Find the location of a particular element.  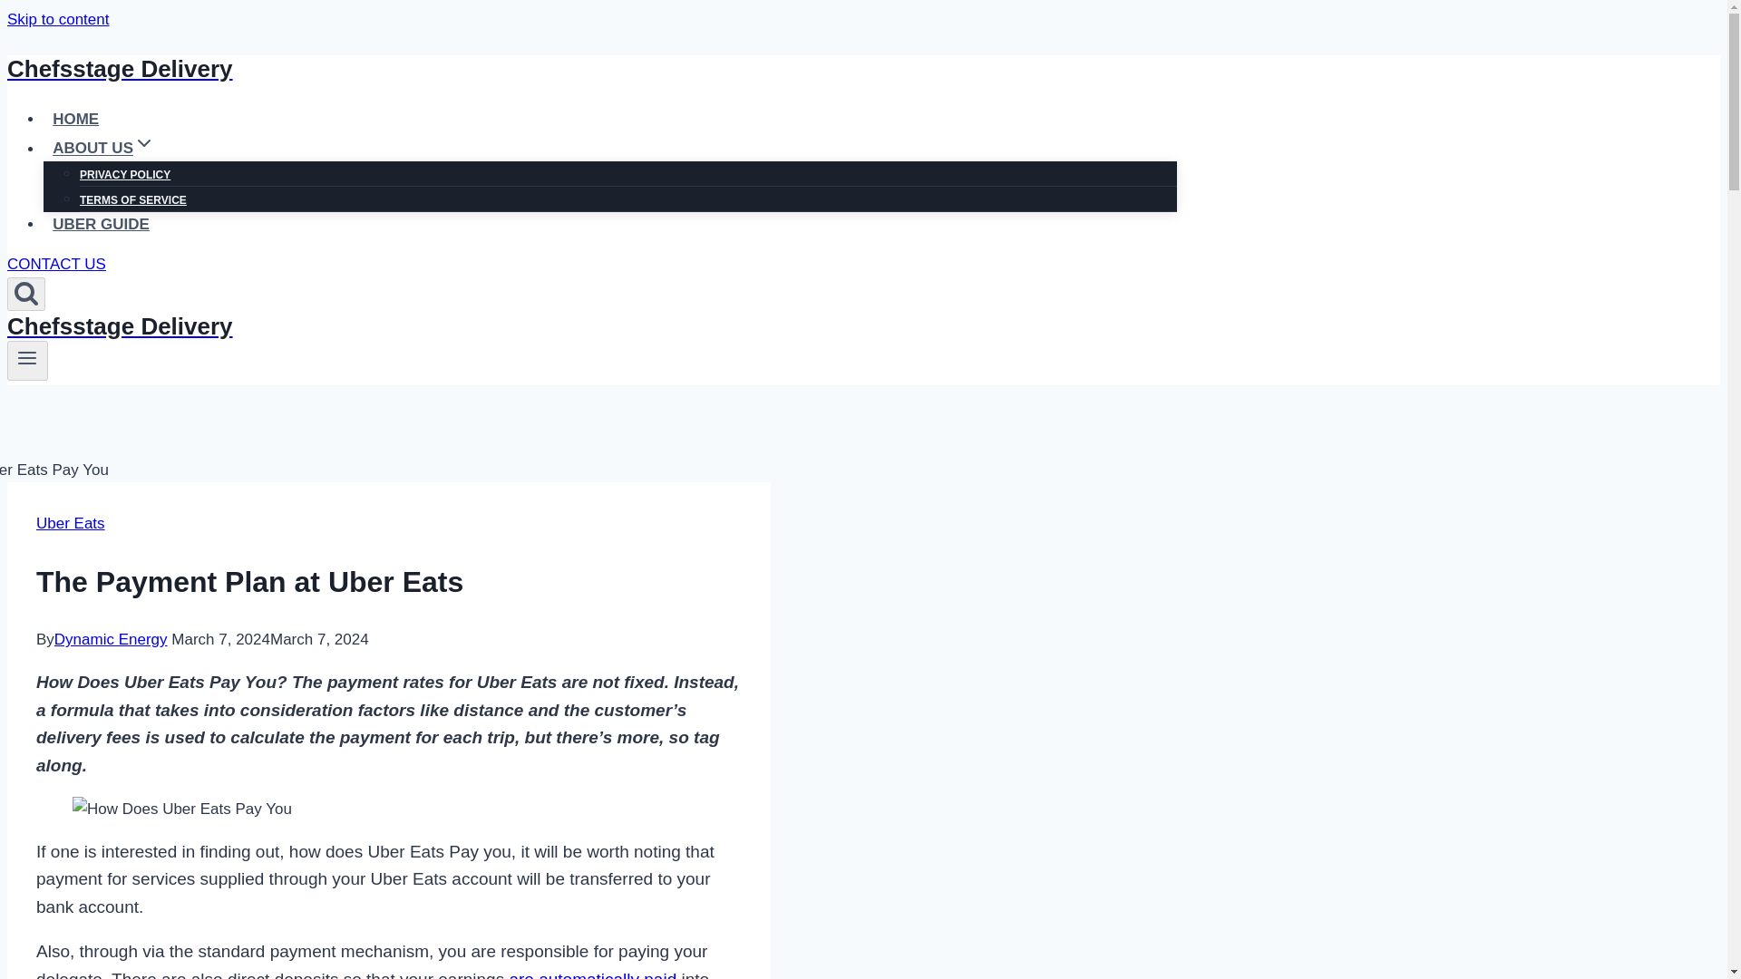

Search is located at coordinates (25, 291).